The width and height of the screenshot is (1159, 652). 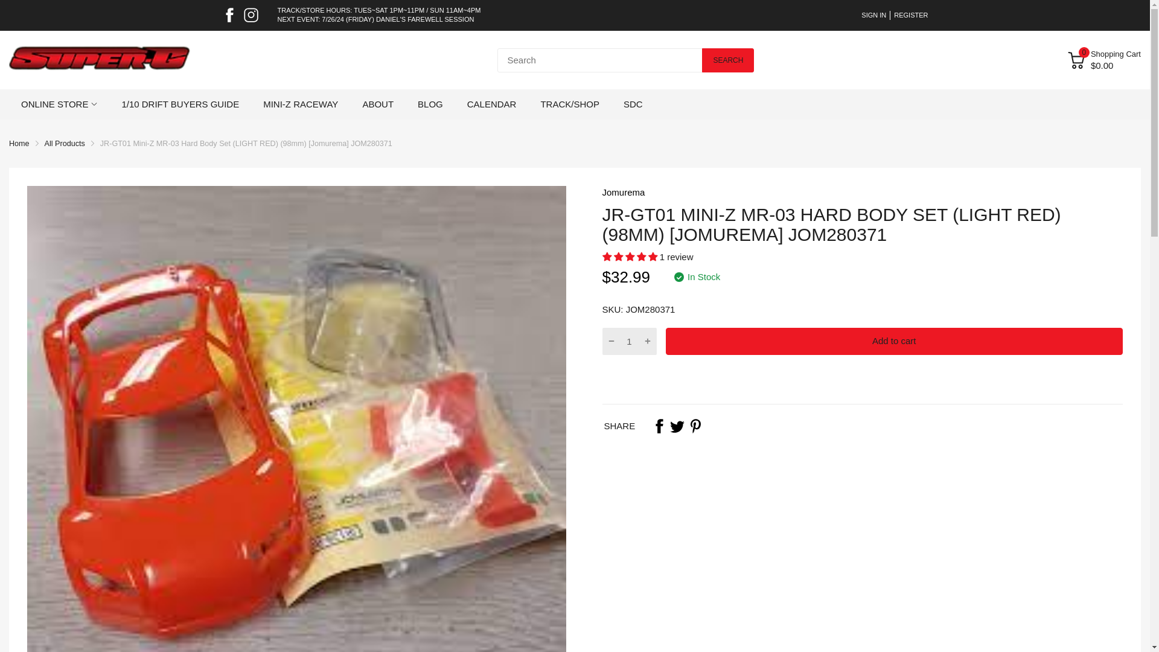 I want to click on Home, so click(x=19, y=144).